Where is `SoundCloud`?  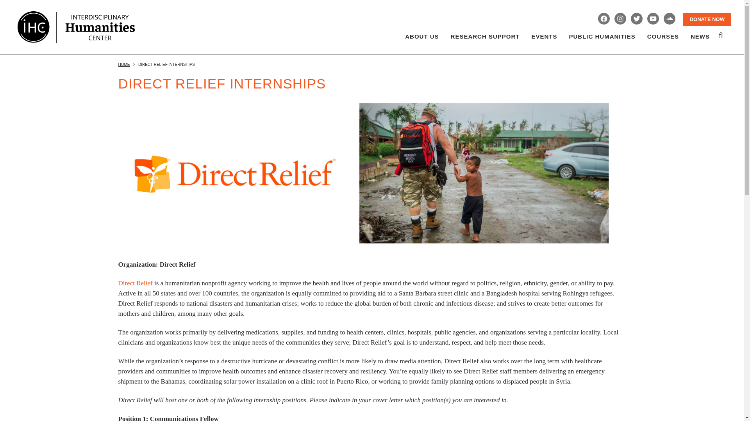
SoundCloud is located at coordinates (670, 19).